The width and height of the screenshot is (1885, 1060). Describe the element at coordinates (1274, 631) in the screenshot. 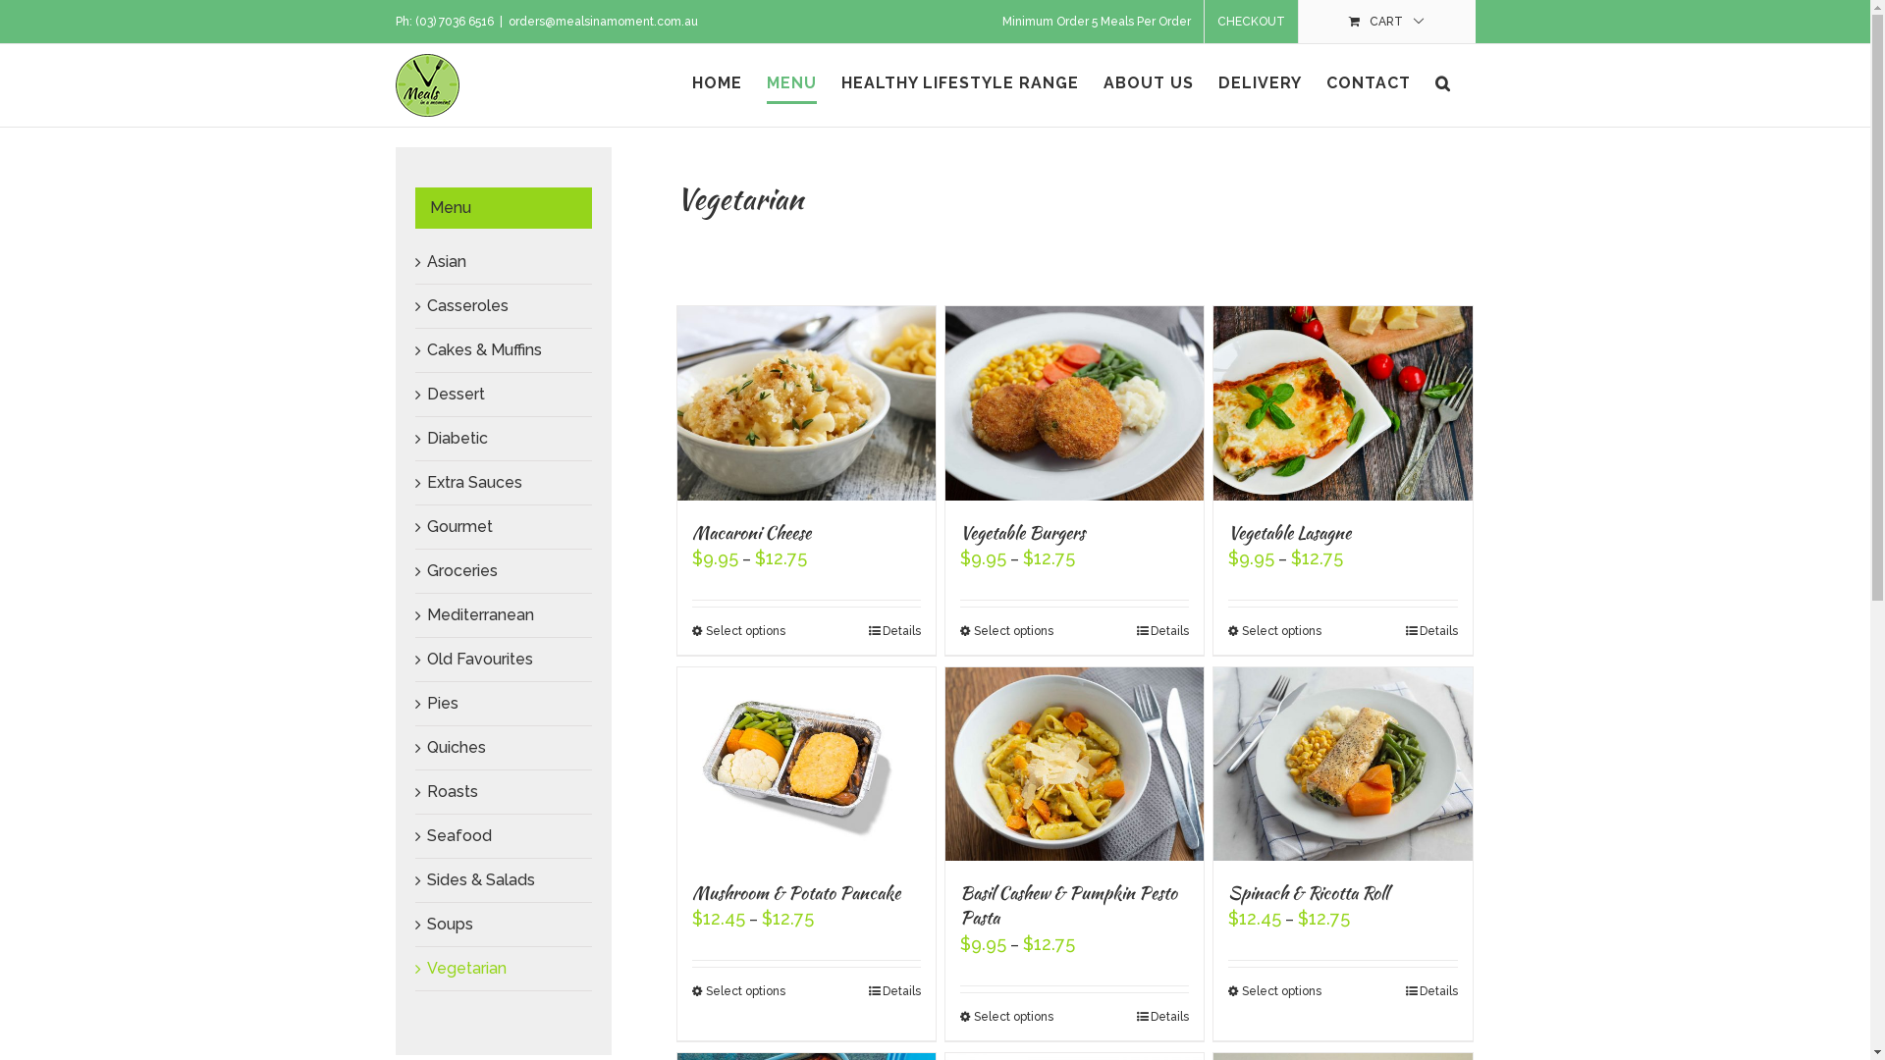

I see `Select options` at that location.